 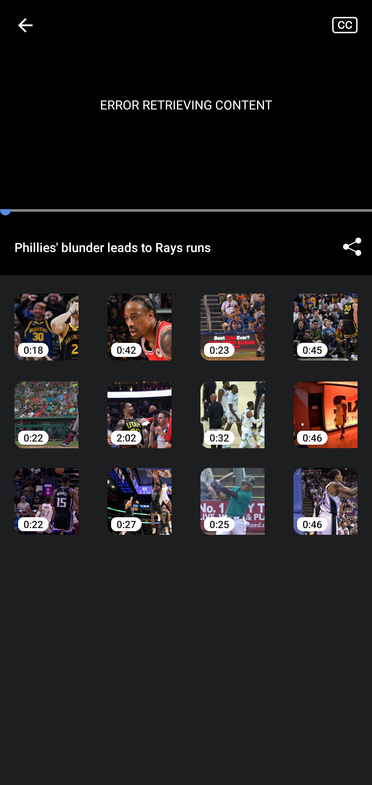 I want to click on 2:02, so click(x=139, y=407).